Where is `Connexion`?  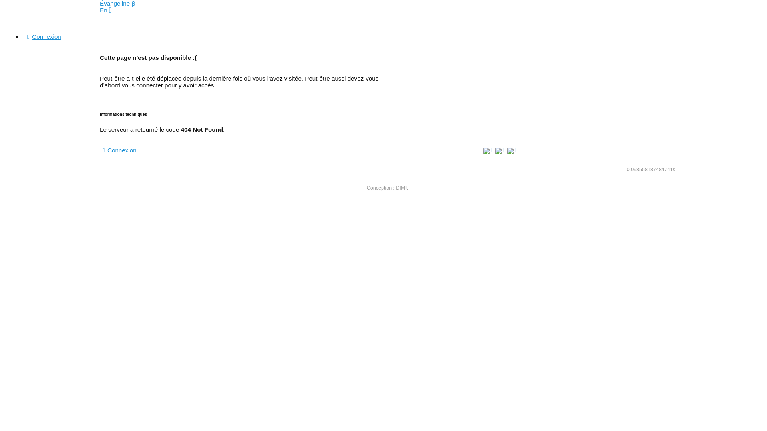
Connexion is located at coordinates (43, 37).